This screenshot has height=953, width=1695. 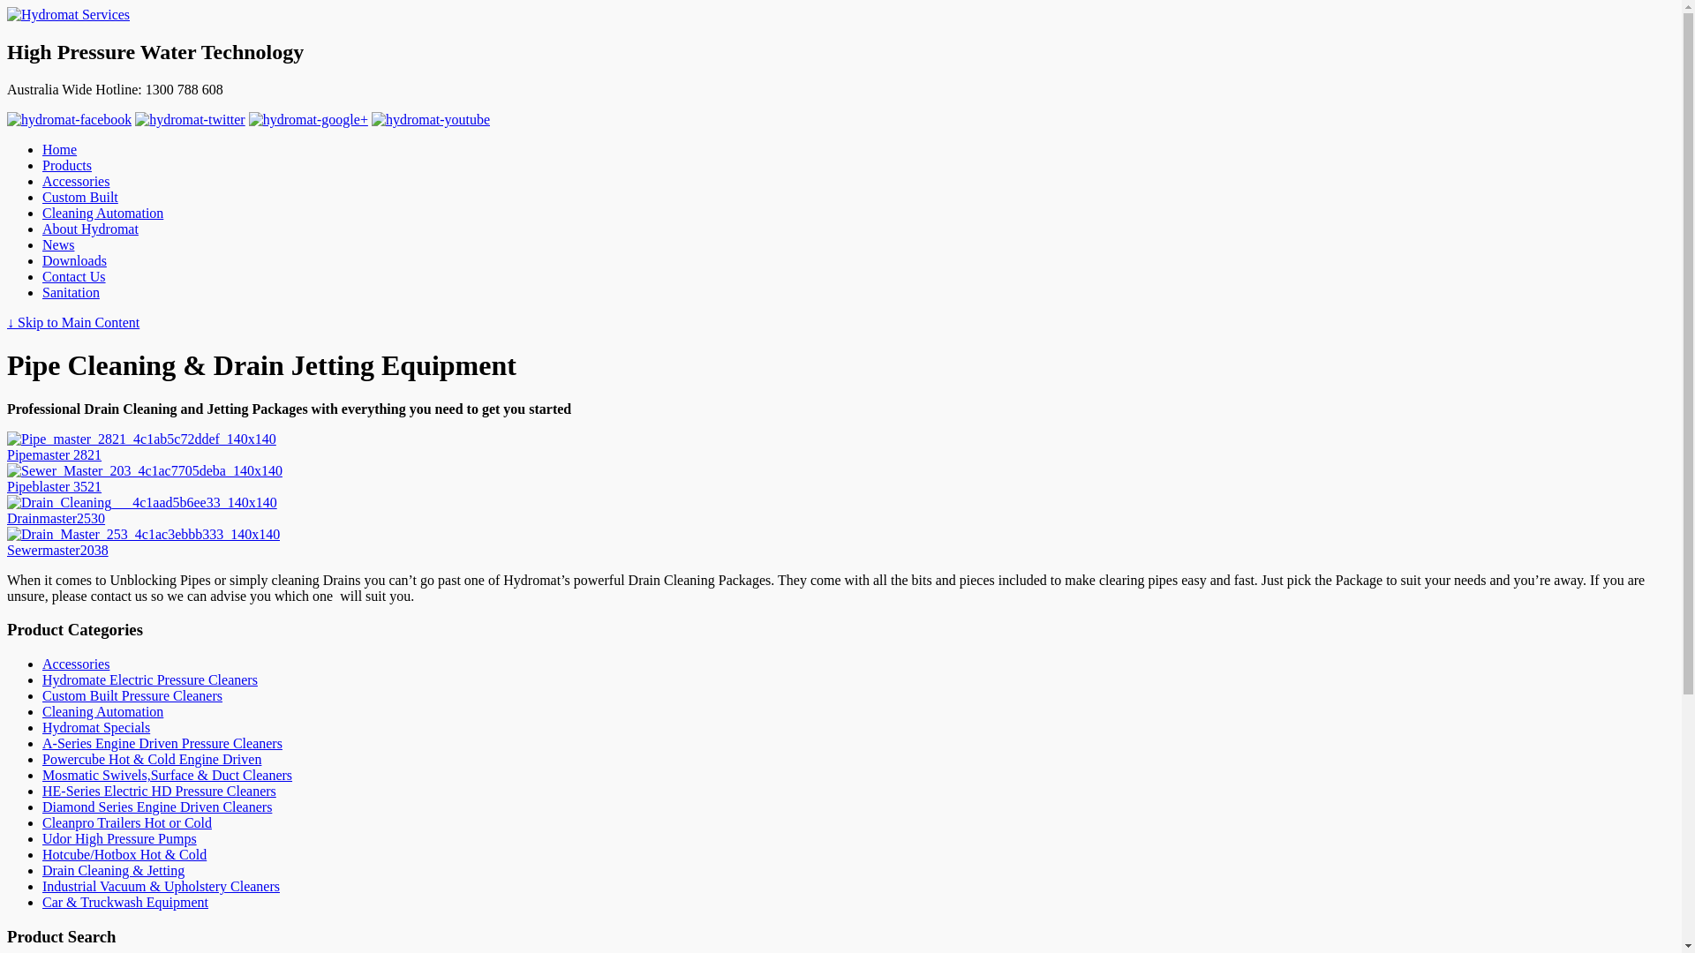 What do you see at coordinates (57, 551) in the screenshot?
I see `Sewermaster2038` at bounding box center [57, 551].